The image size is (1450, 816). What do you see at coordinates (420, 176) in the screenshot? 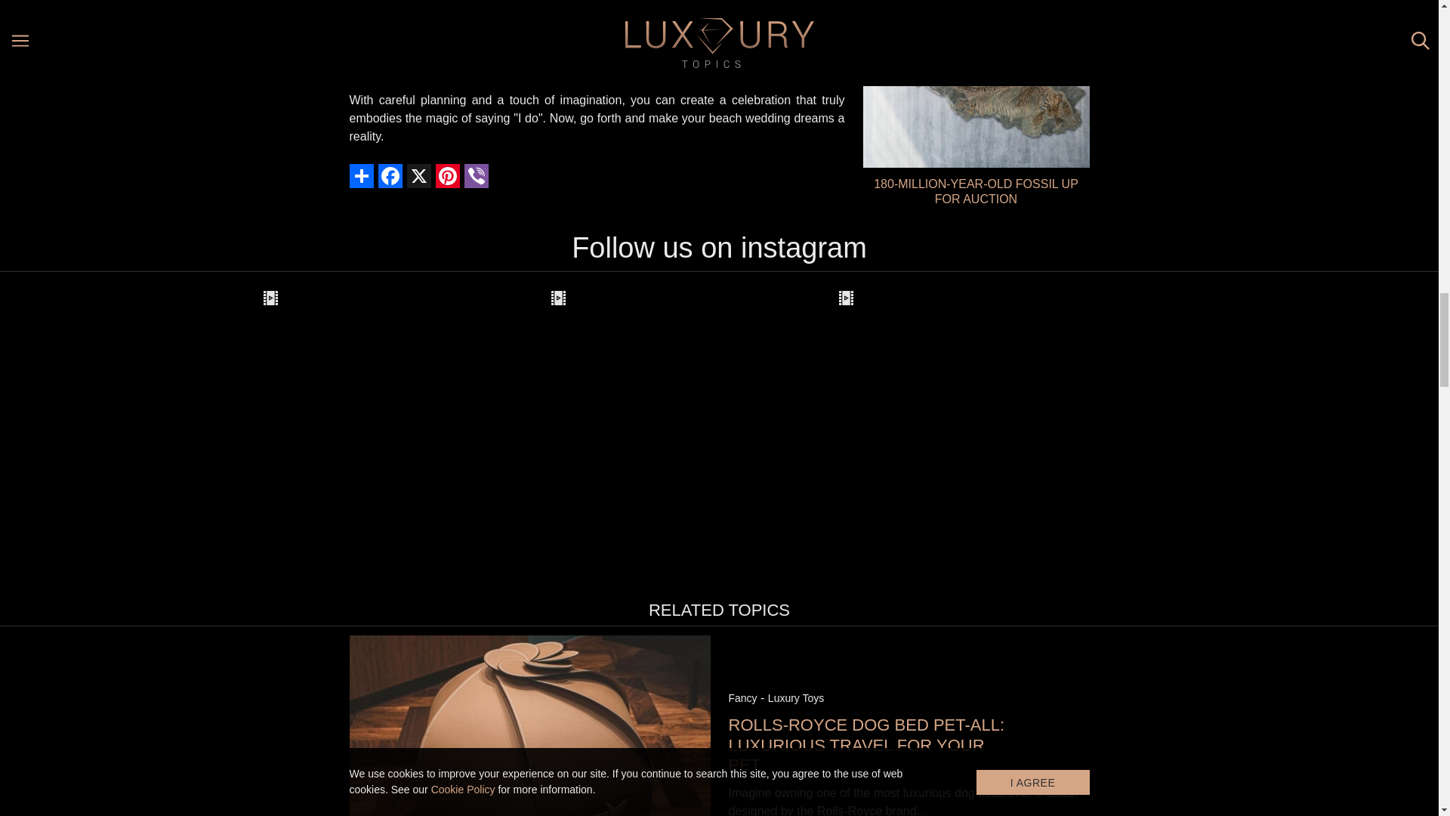
I see `X` at bounding box center [420, 176].